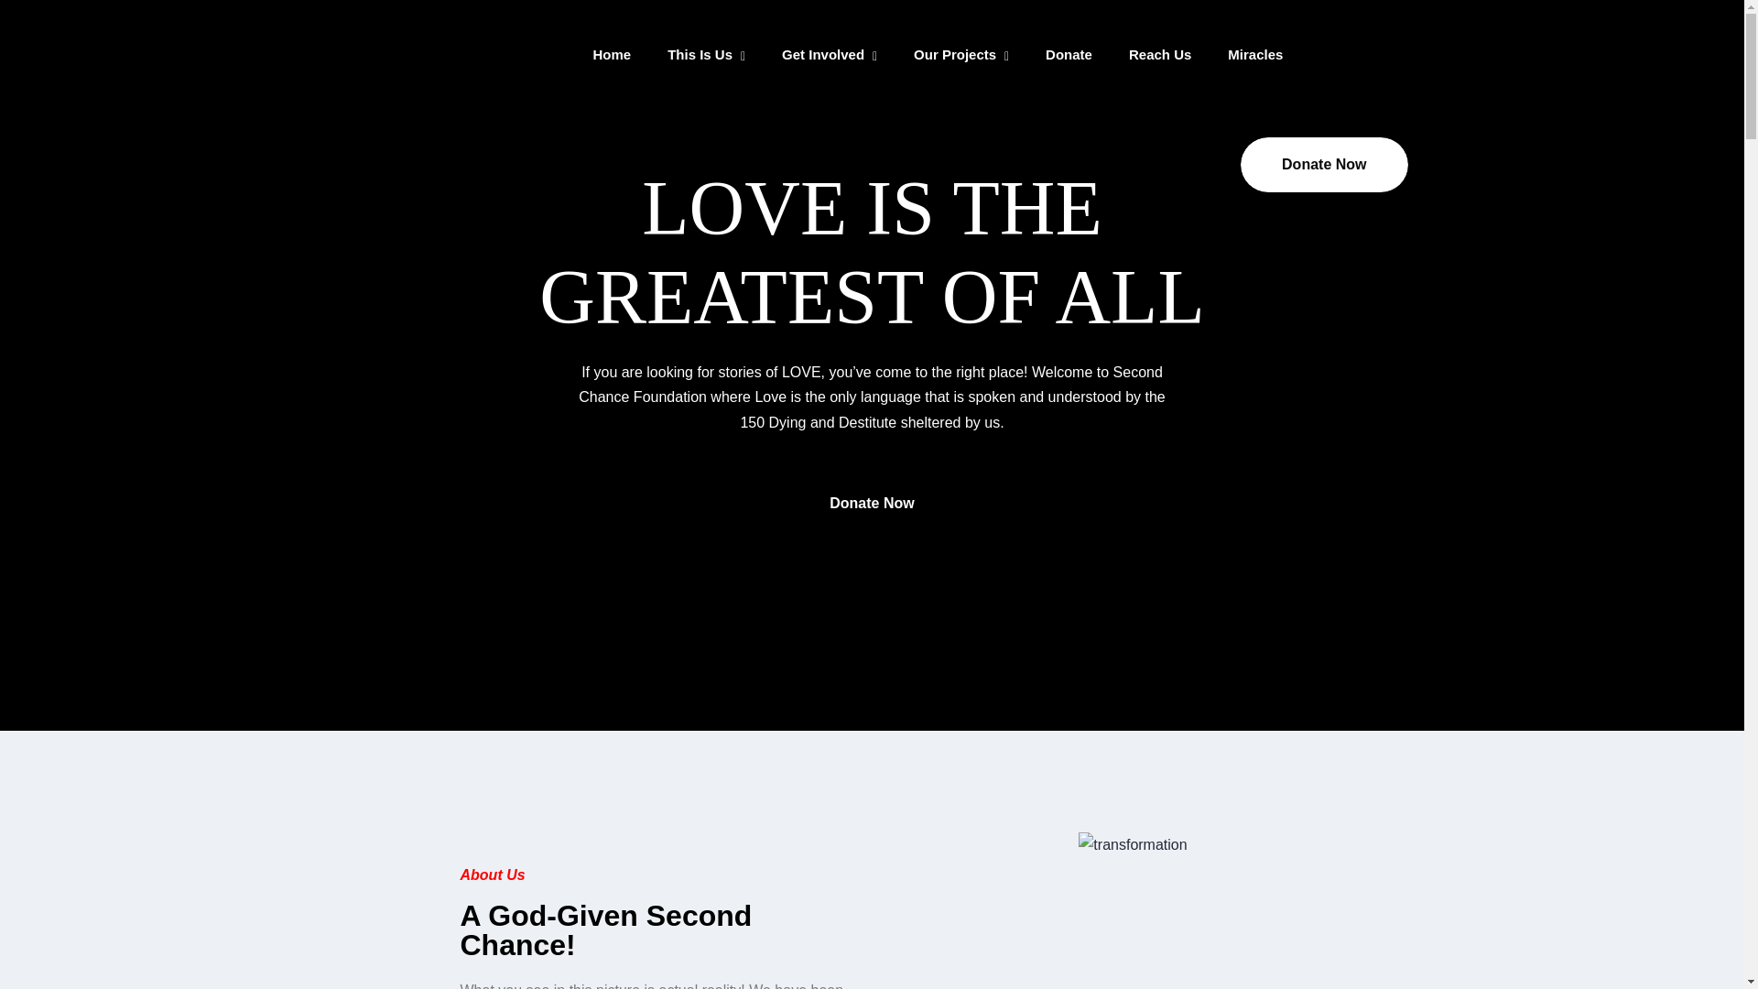  Describe the element at coordinates (823, 55) in the screenshot. I see `Get Involved` at that location.